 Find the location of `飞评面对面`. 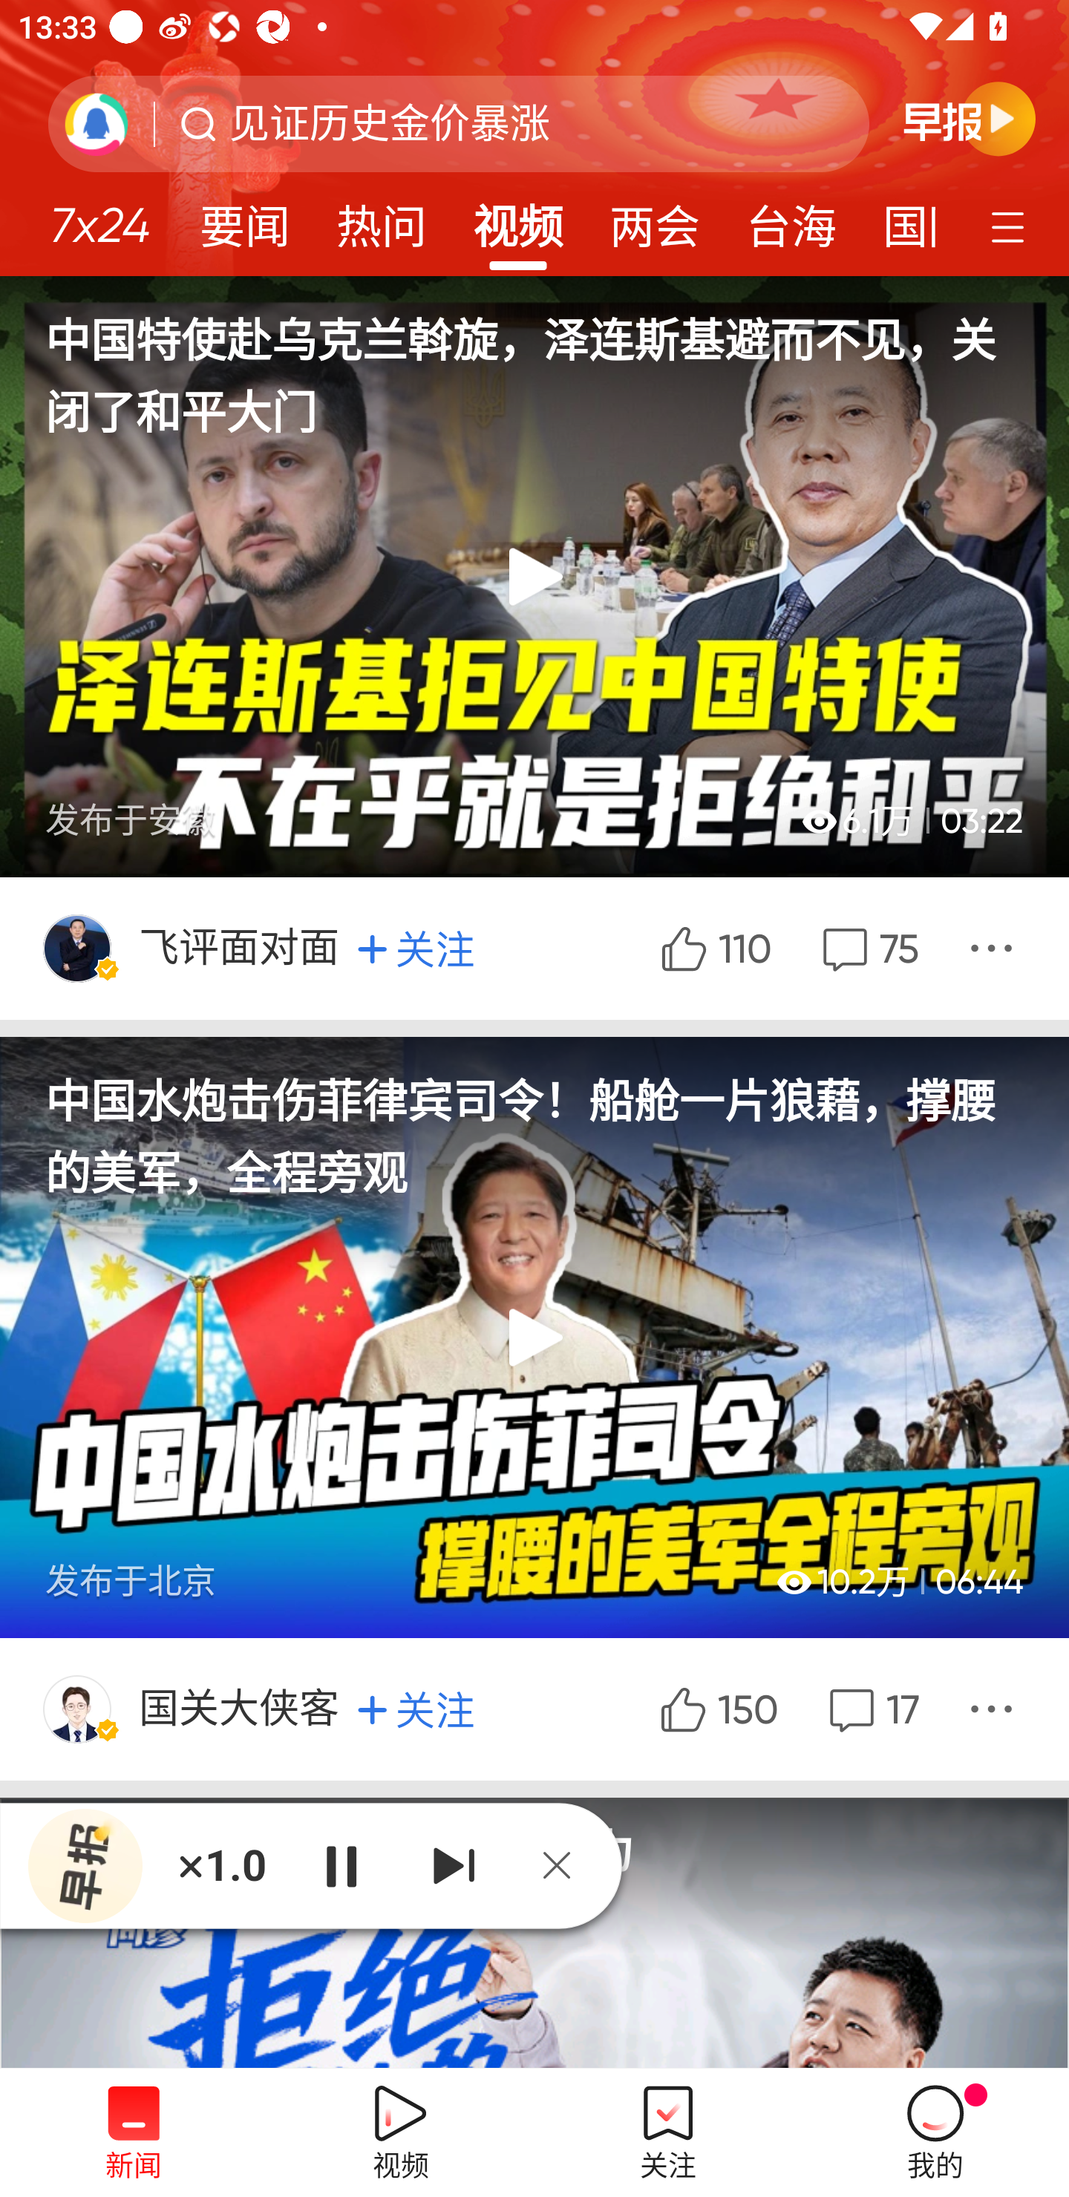

飞评面对面 is located at coordinates (241, 948).